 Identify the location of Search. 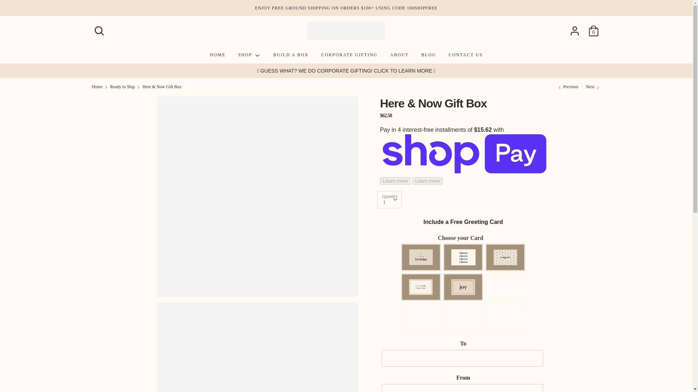
(99, 28).